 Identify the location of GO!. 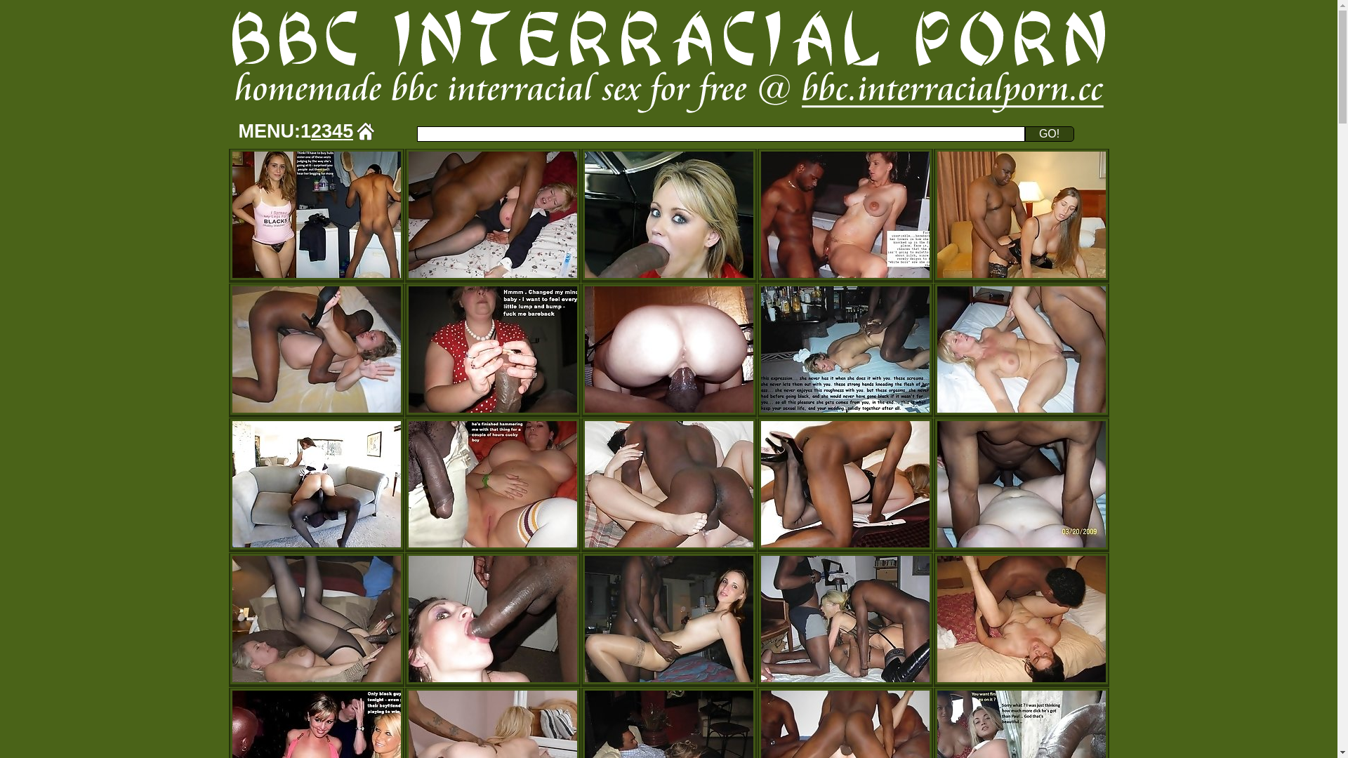
(1050, 134).